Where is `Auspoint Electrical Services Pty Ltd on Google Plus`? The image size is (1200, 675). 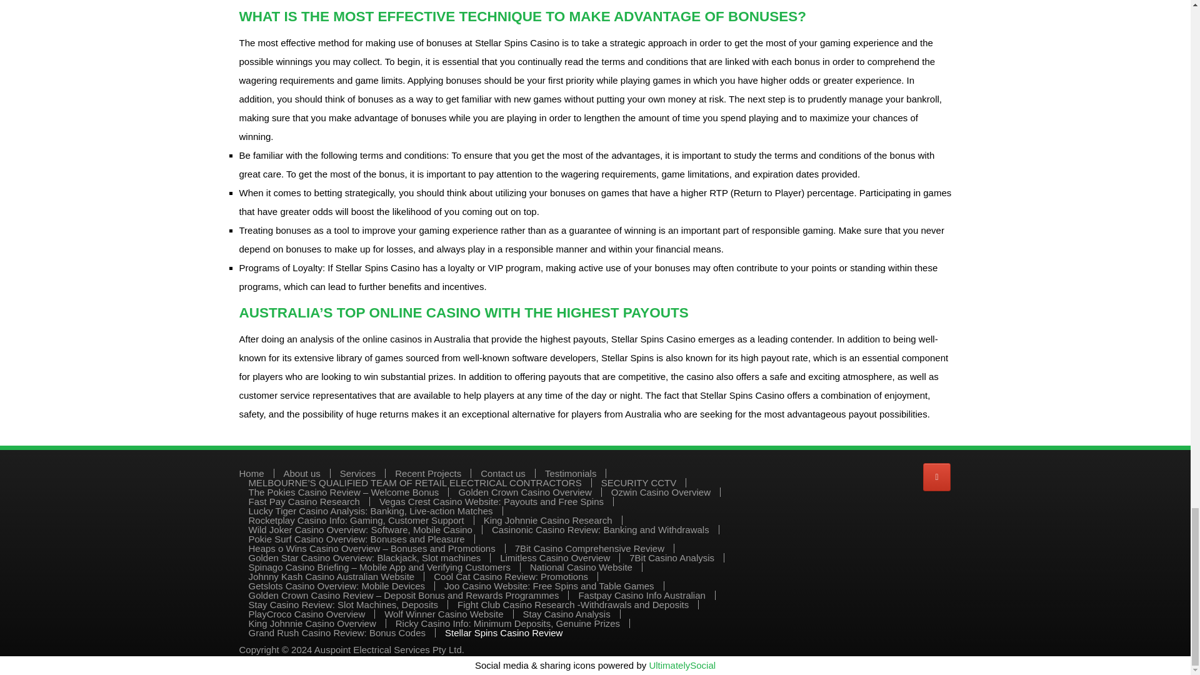
Auspoint Electrical Services Pty Ltd on Google Plus is located at coordinates (936, 477).